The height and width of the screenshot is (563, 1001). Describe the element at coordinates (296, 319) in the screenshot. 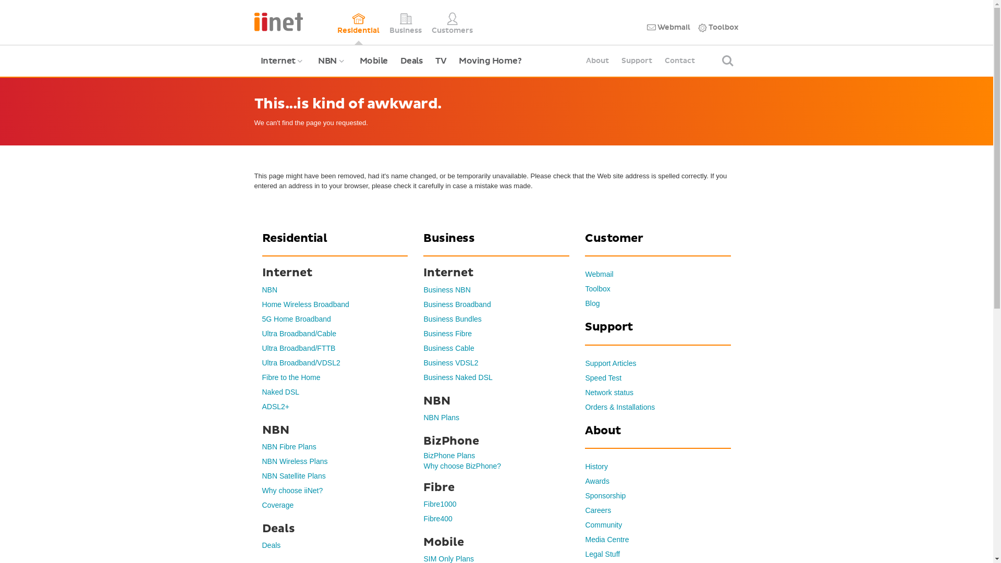

I see `5G Home Broadband` at that location.